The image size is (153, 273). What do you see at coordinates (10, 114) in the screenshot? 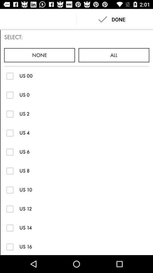
I see `select the button` at bounding box center [10, 114].